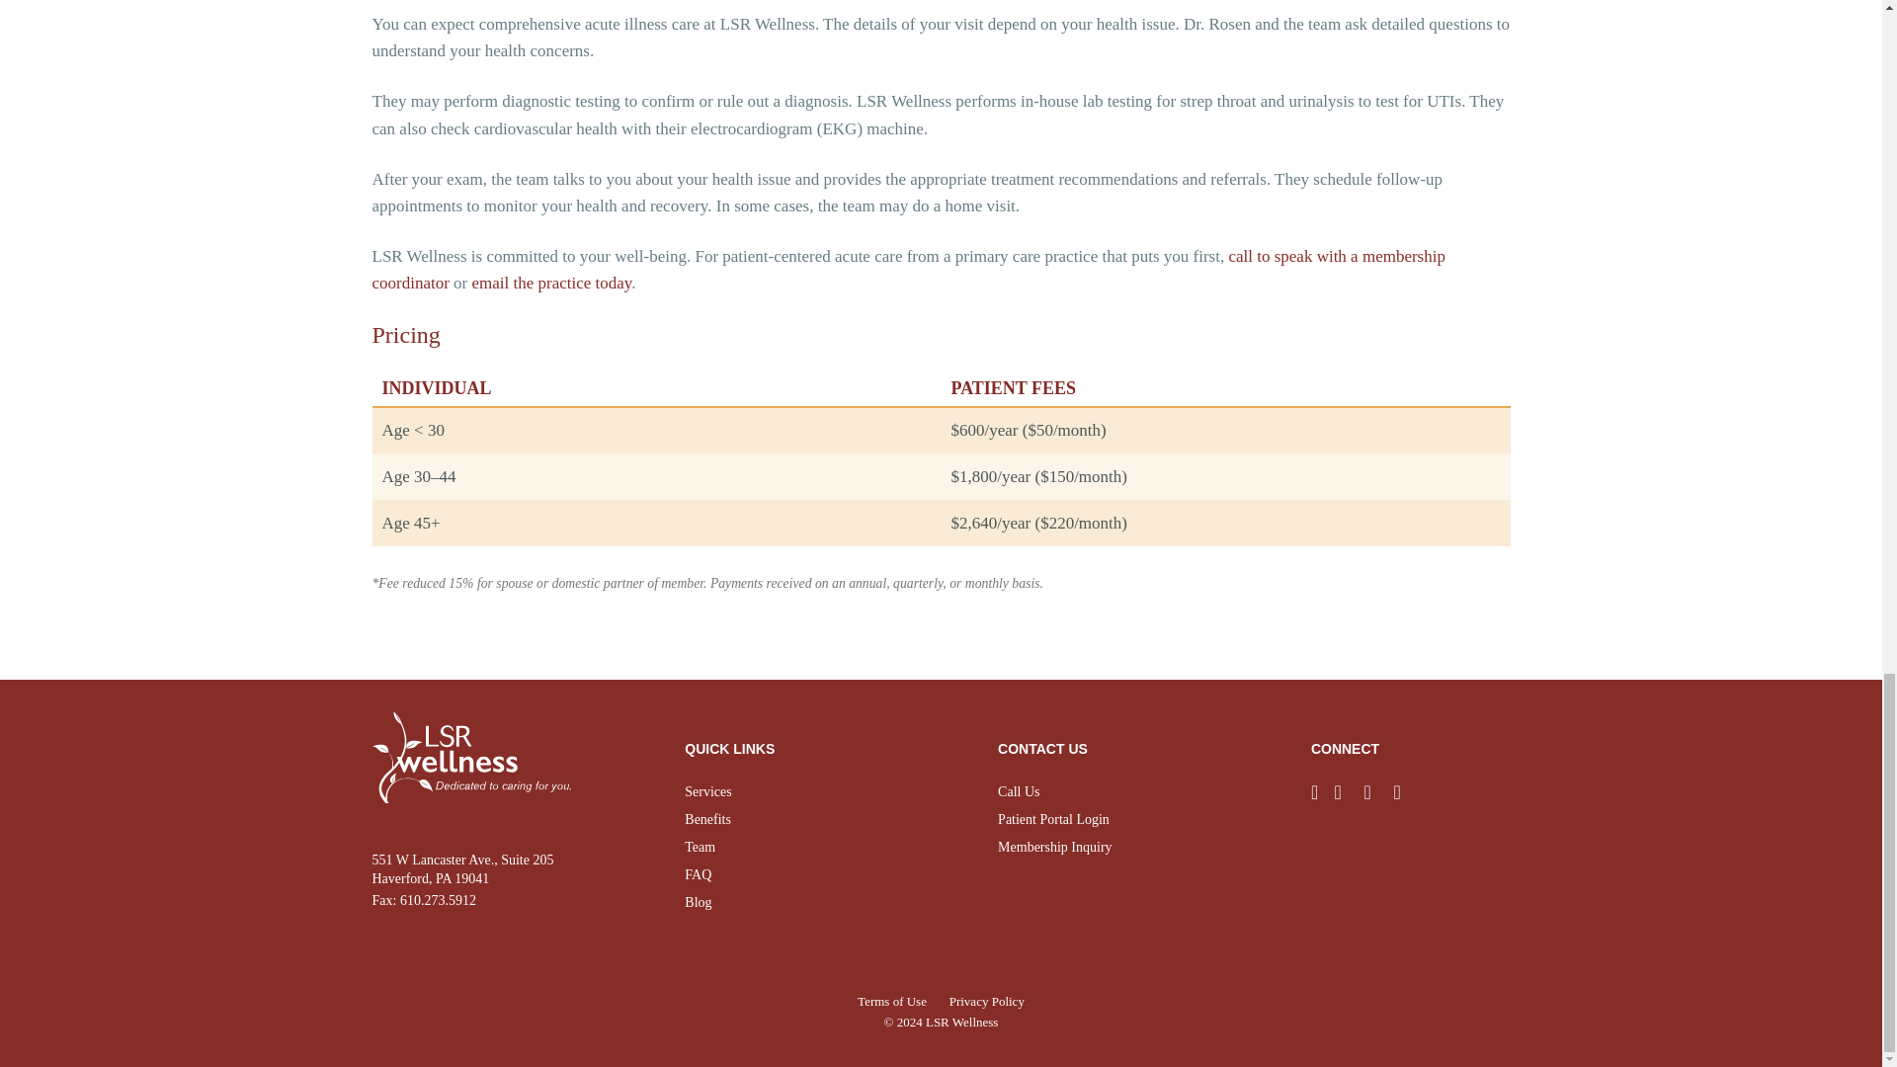 This screenshot has height=1067, width=1897. What do you see at coordinates (907, 269) in the screenshot?
I see `call to speak with a membership coordinator` at bounding box center [907, 269].